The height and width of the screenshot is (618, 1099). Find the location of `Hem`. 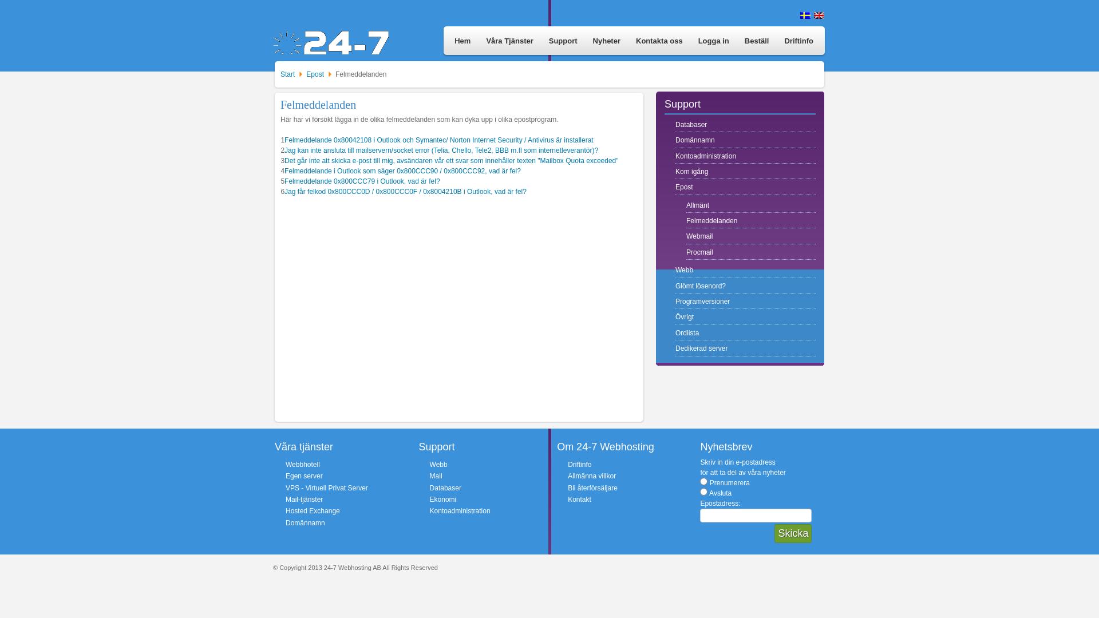

Hem is located at coordinates (461, 41).